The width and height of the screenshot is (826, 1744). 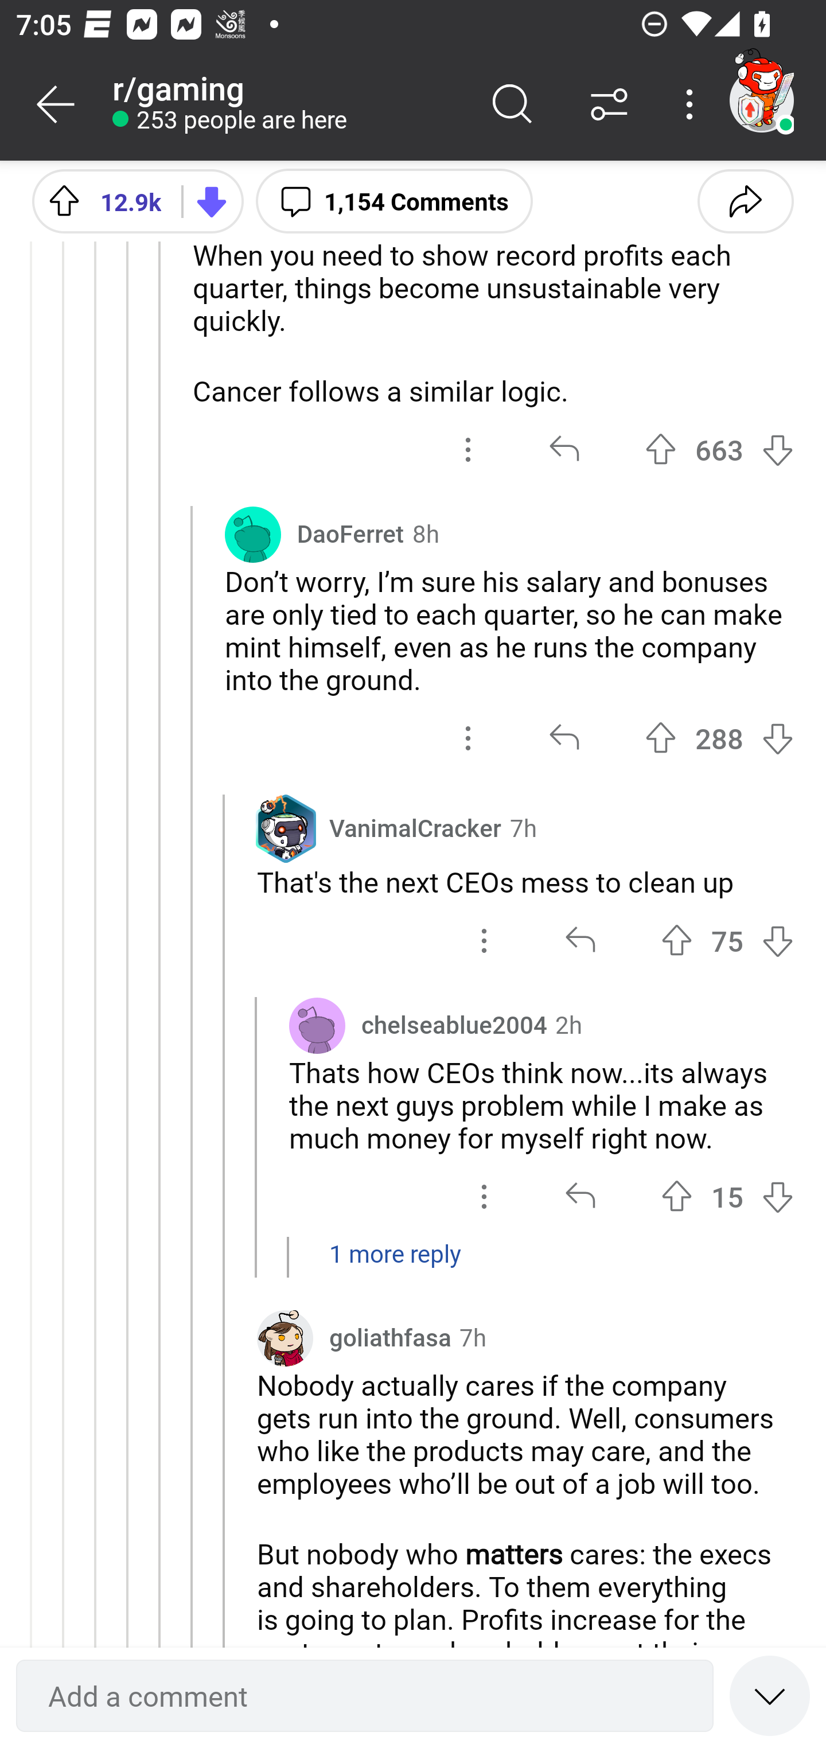 I want to click on TestAppium002 account, so click(x=761, y=100).